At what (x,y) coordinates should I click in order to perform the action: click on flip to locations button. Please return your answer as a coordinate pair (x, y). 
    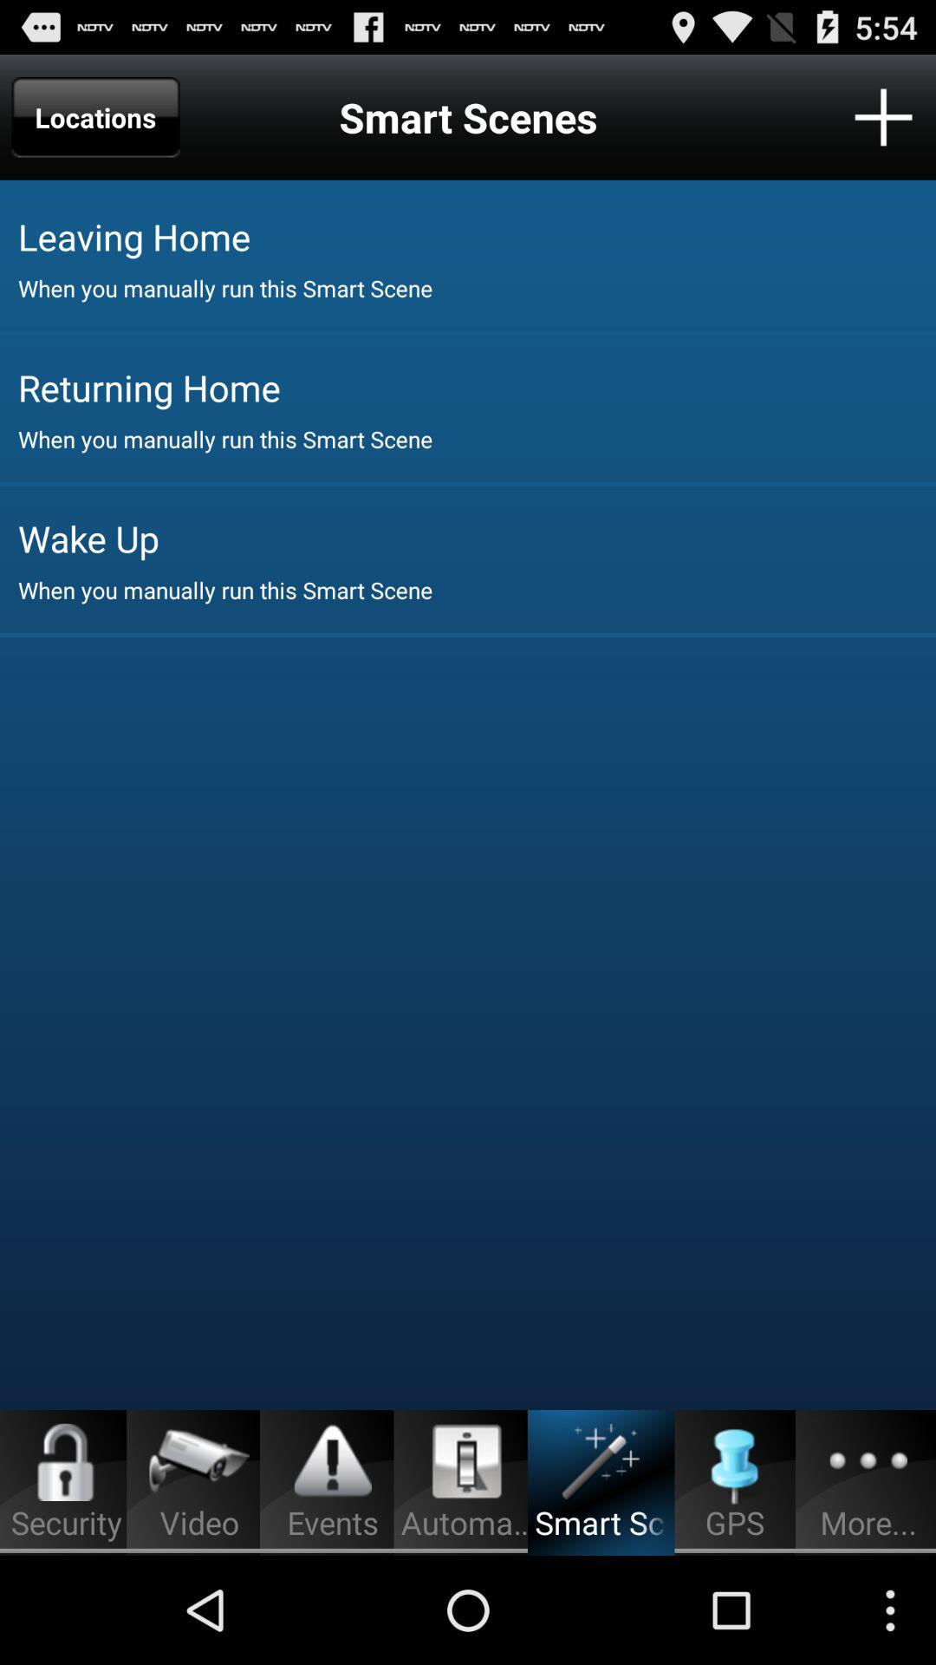
    Looking at the image, I should click on (95, 117).